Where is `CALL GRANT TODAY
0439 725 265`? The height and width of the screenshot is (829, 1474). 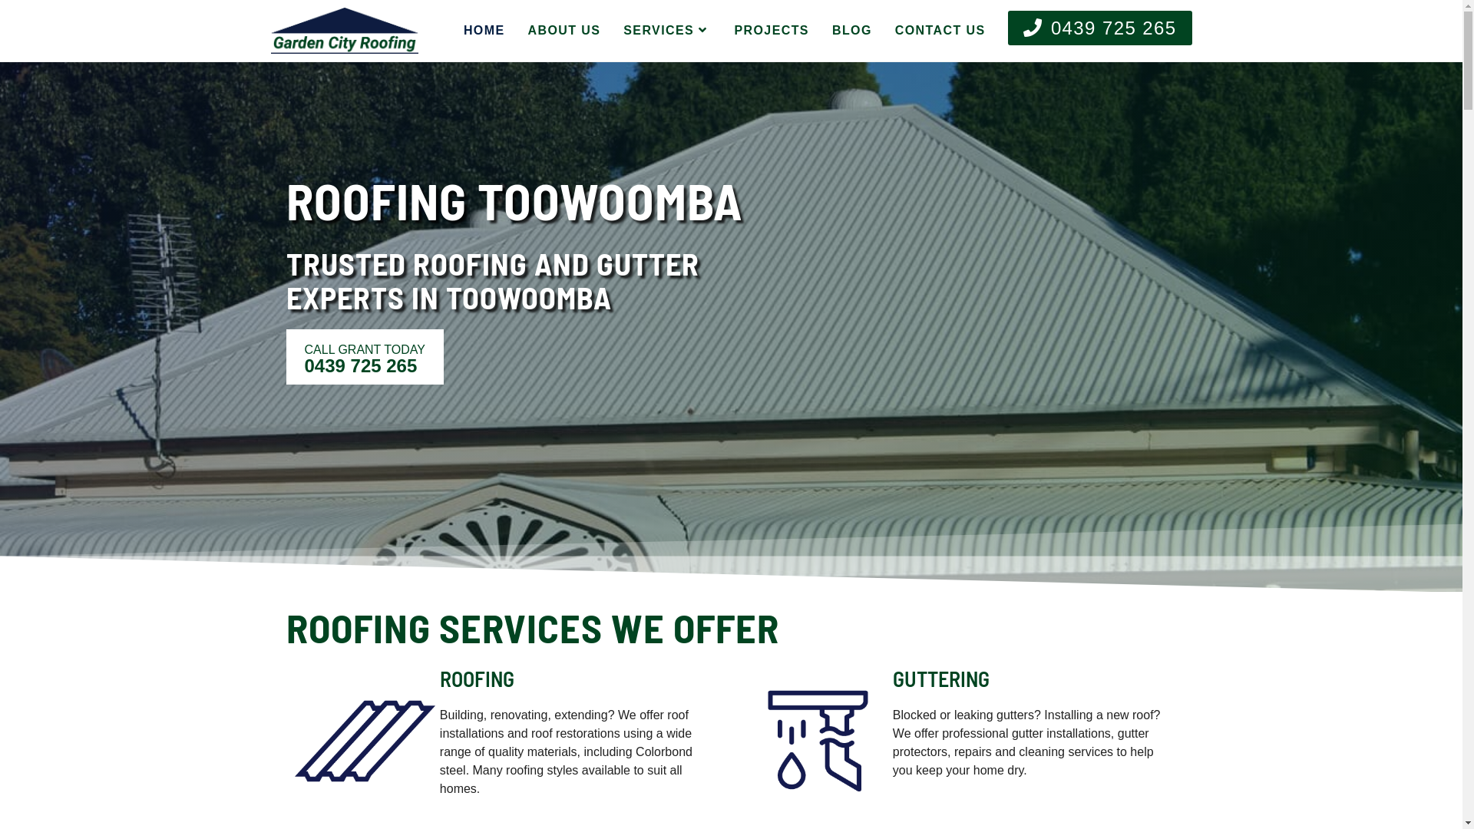
CALL GRANT TODAY
0439 725 265 is located at coordinates (364, 357).